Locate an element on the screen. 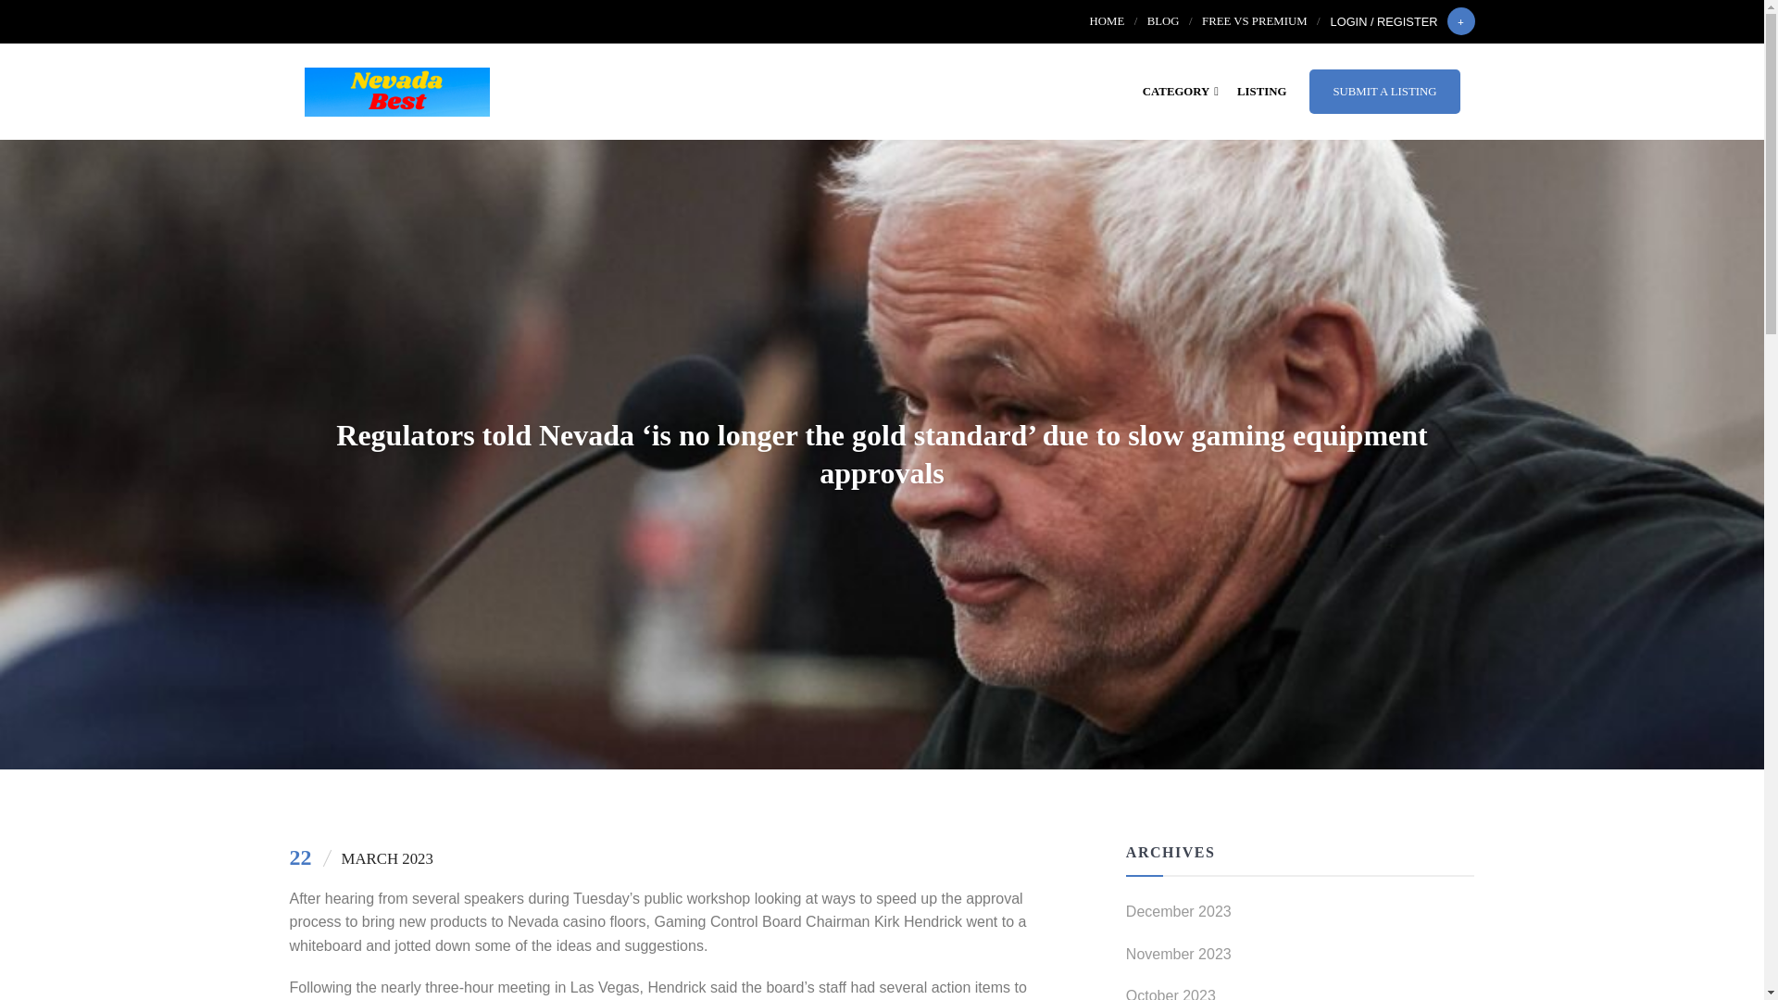 This screenshot has width=1778, height=1000. LISTING is located at coordinates (1261, 91).